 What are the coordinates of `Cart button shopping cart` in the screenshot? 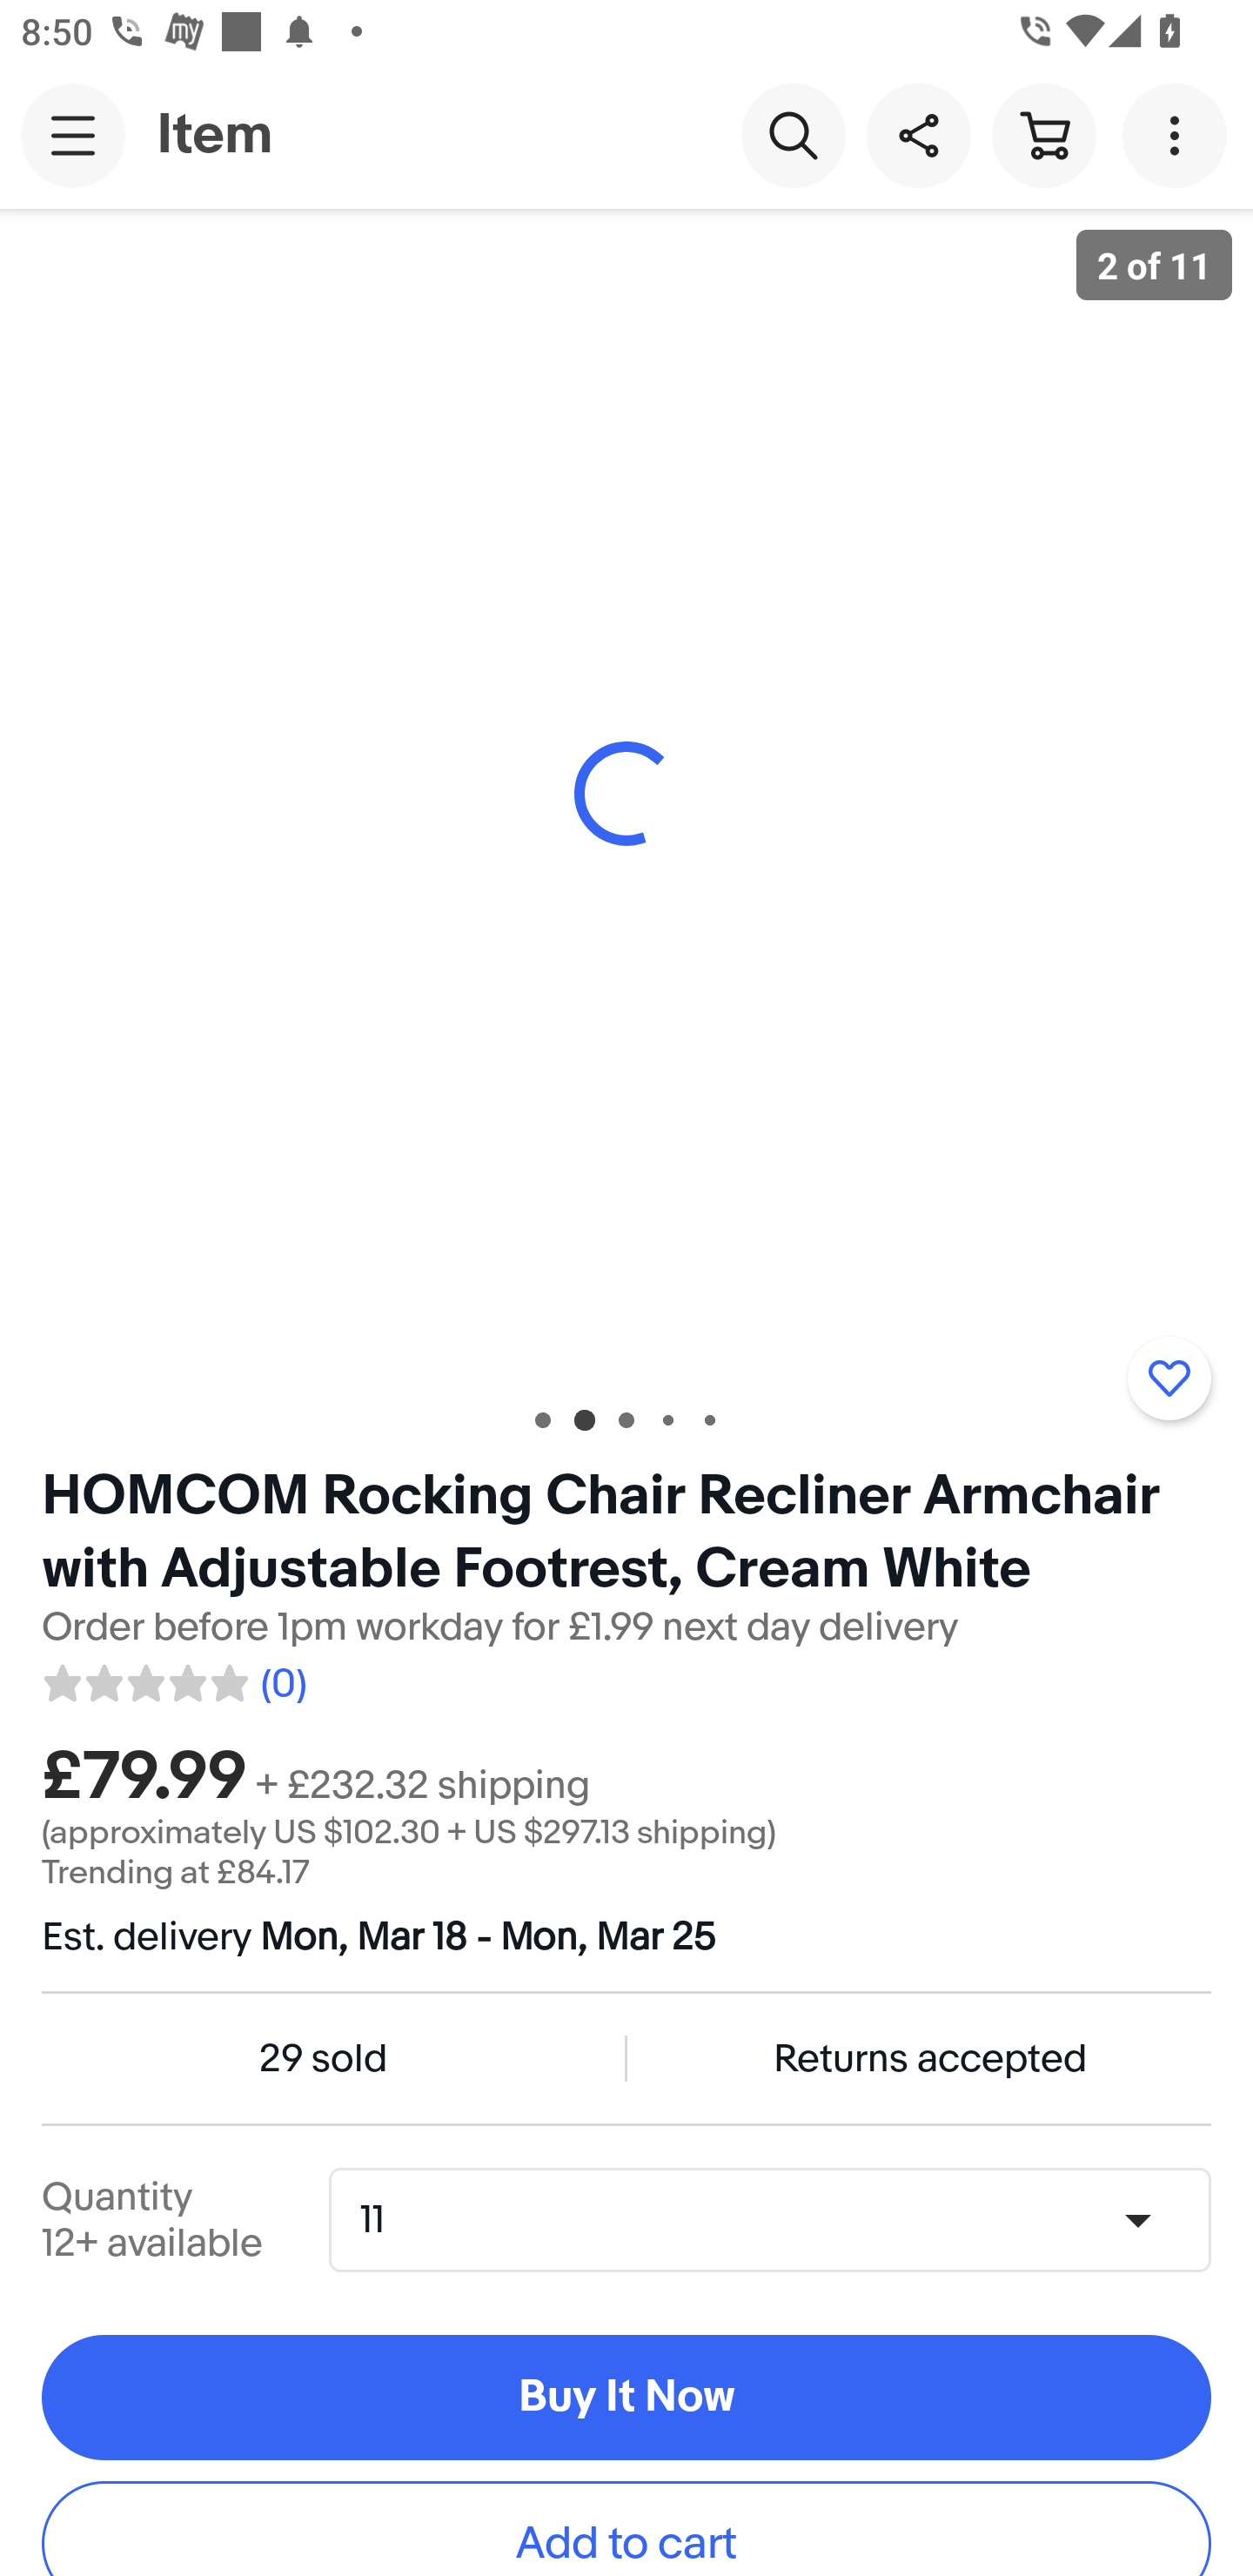 It's located at (1043, 134).